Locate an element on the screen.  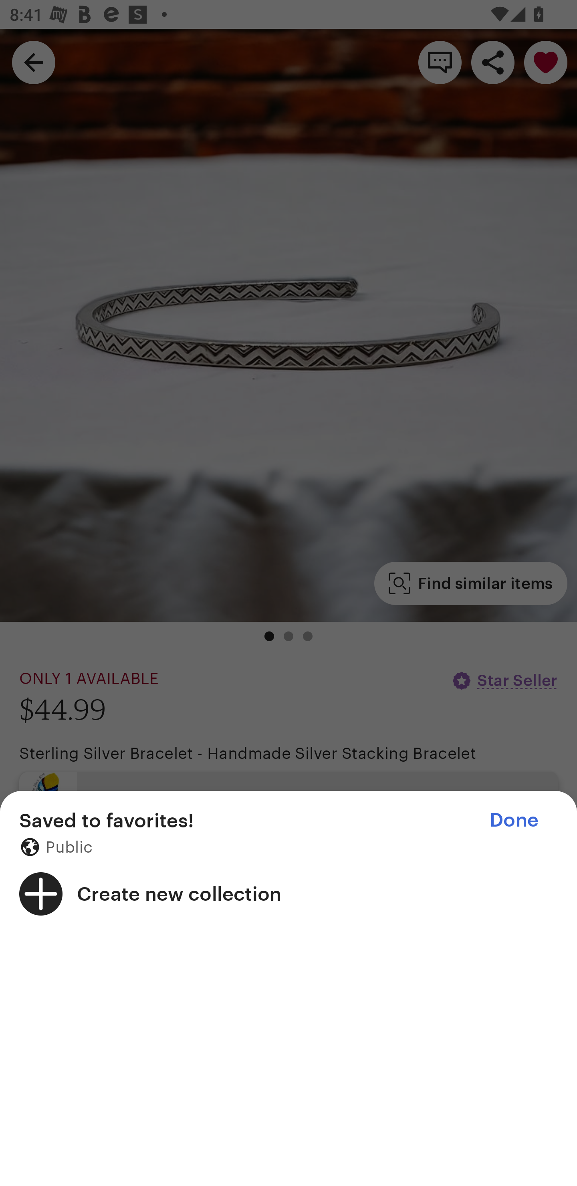
Create new collection is located at coordinates (288, 894).